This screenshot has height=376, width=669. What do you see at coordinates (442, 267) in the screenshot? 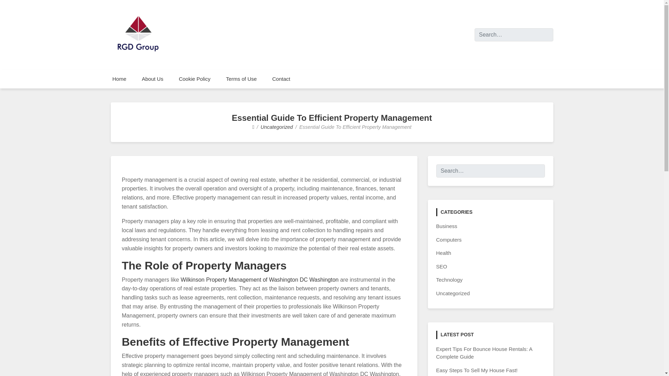
I see `SEO` at bounding box center [442, 267].